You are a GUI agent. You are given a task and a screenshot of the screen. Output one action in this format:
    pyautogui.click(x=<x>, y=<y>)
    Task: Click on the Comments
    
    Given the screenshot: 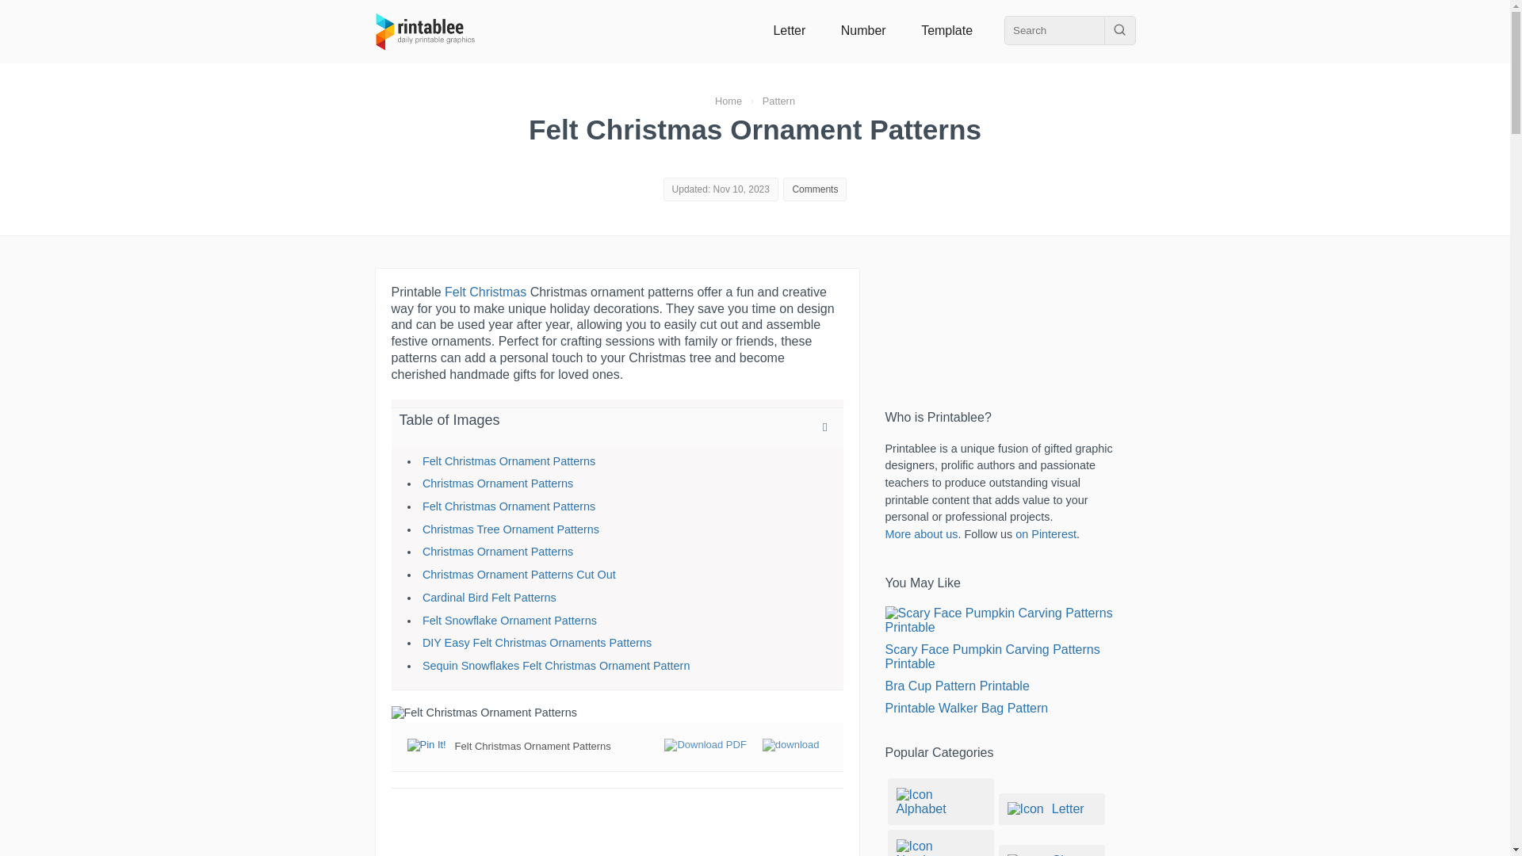 What is the action you would take?
    pyautogui.click(x=815, y=189)
    